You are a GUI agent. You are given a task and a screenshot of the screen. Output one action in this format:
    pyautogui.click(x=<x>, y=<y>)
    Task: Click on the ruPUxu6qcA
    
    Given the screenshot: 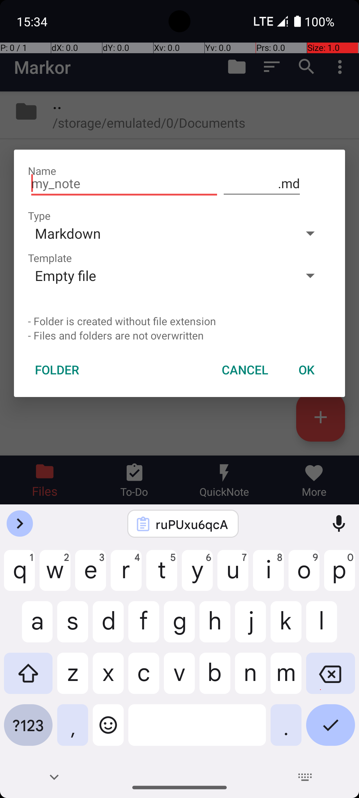 What is the action you would take?
    pyautogui.click(x=192, y=524)
    